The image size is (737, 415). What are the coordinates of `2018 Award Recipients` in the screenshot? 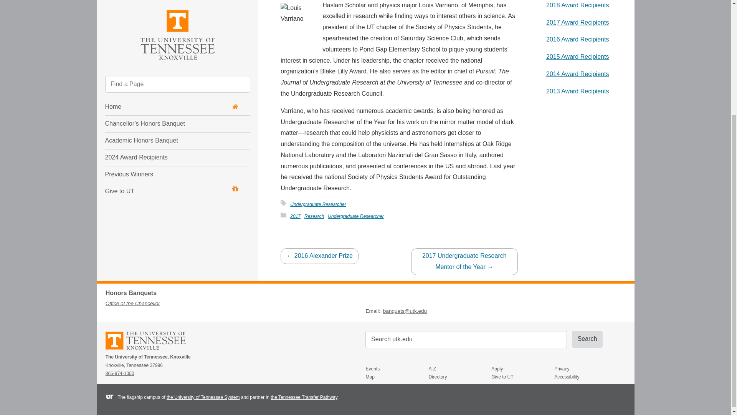 It's located at (577, 5).